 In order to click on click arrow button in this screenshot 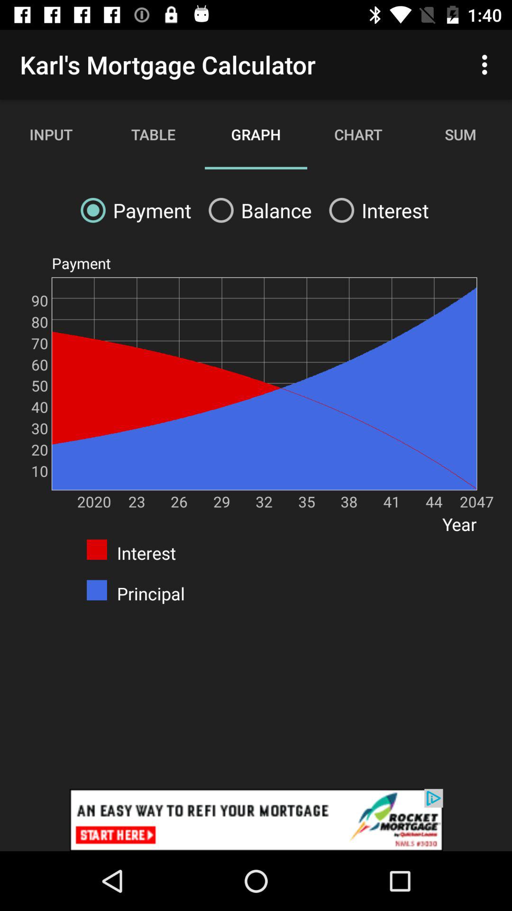, I will do `click(256, 820)`.